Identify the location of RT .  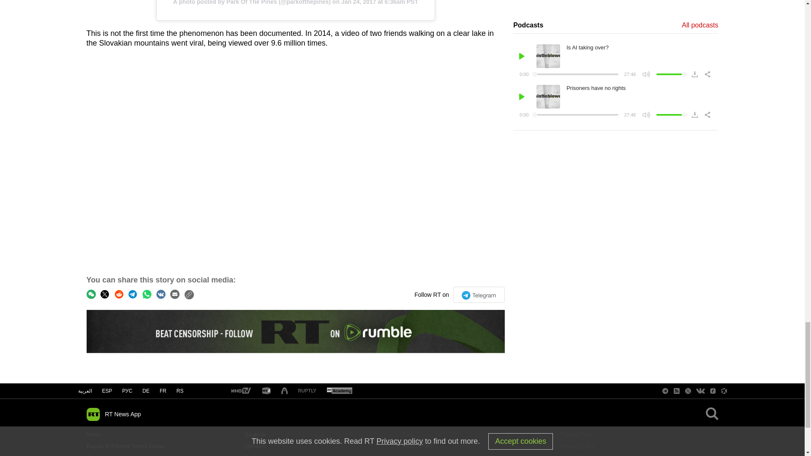
(339, 391).